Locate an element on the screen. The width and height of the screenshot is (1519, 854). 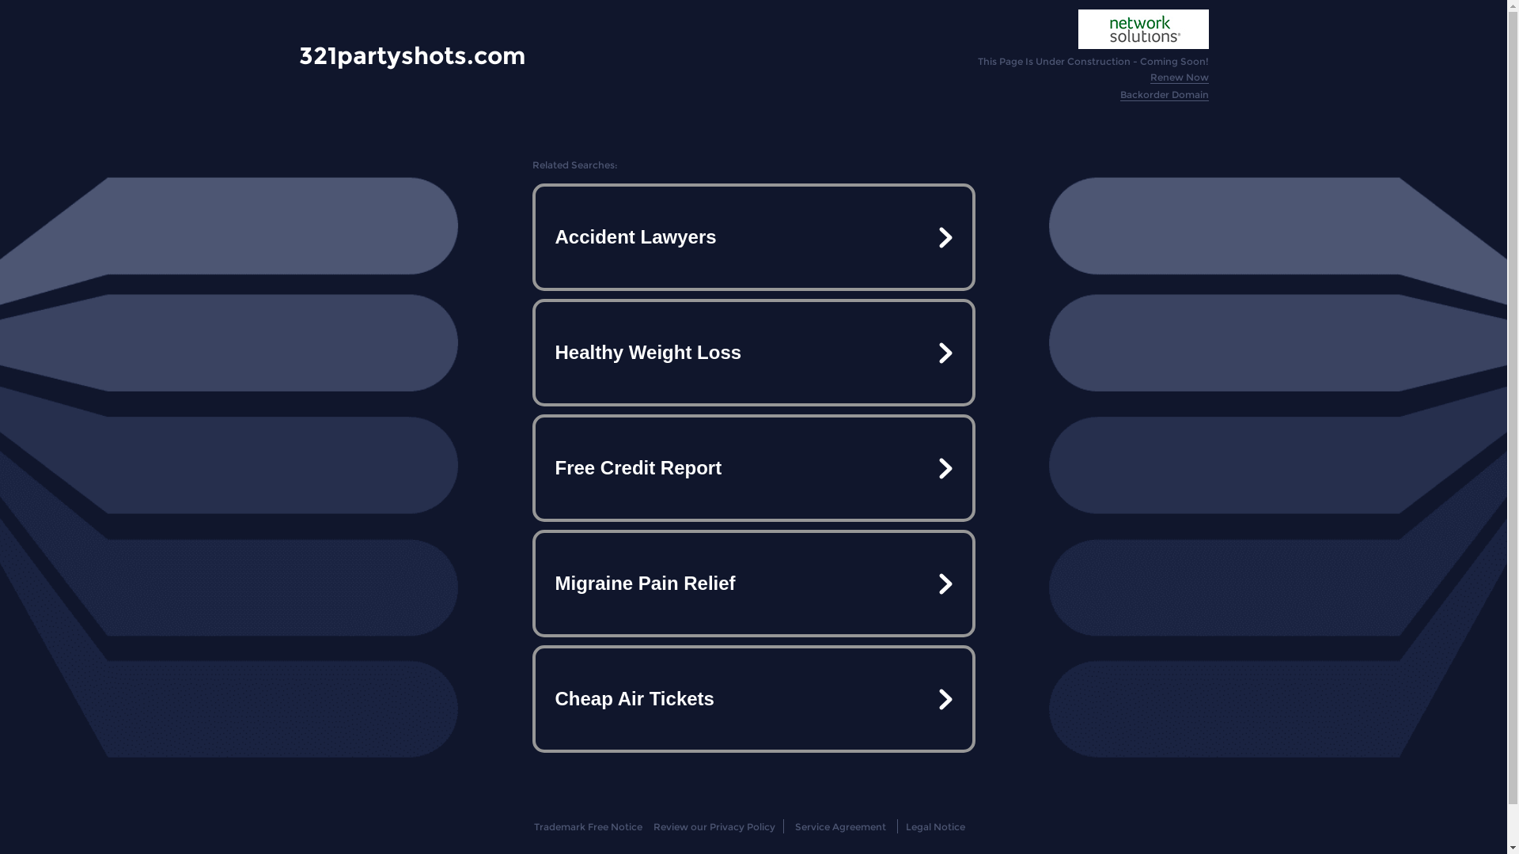
Healthy Weight Loss is located at coordinates (753, 353).